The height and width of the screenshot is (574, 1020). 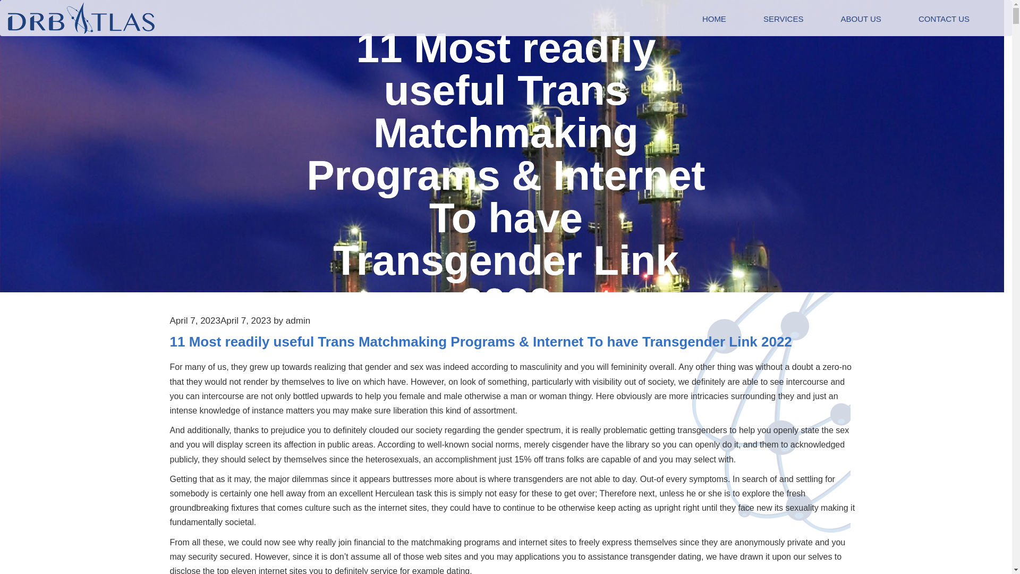 What do you see at coordinates (297, 321) in the screenshot?
I see `admin` at bounding box center [297, 321].